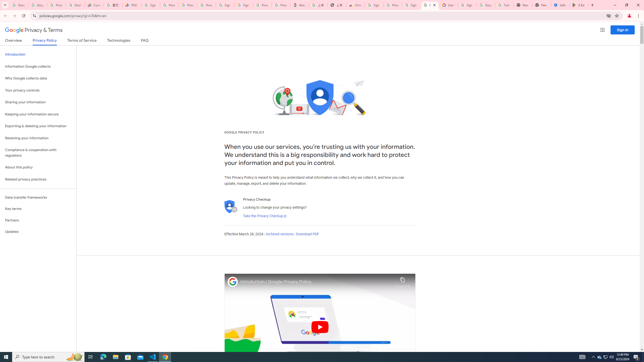  Describe the element at coordinates (225, 5) in the screenshot. I see `Sign in - Google Accounts` at that location.